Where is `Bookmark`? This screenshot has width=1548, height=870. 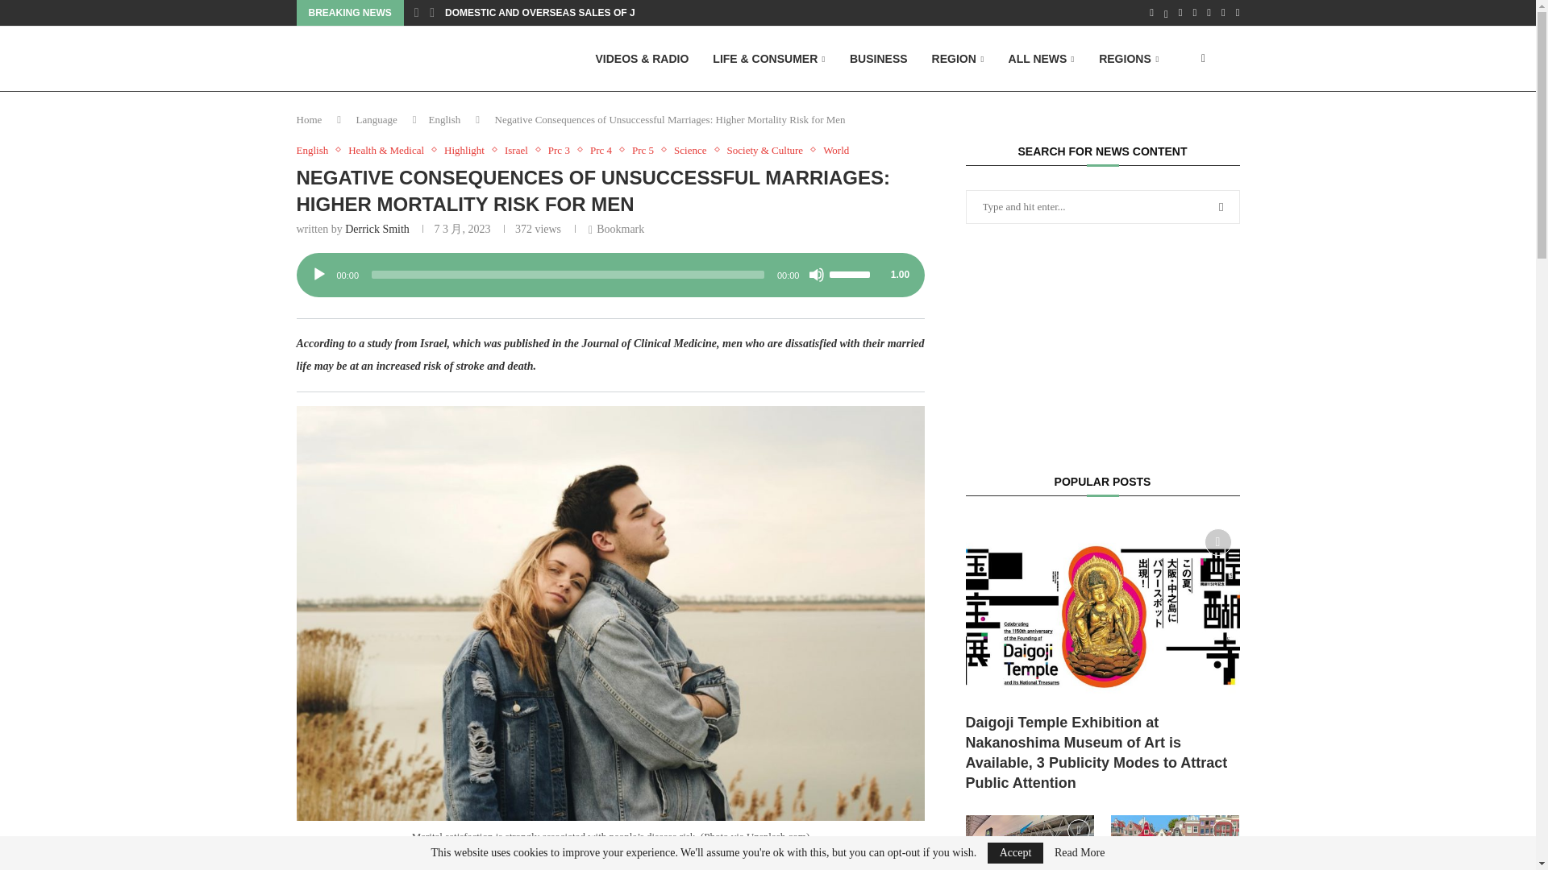
Bookmark is located at coordinates (1232, 59).